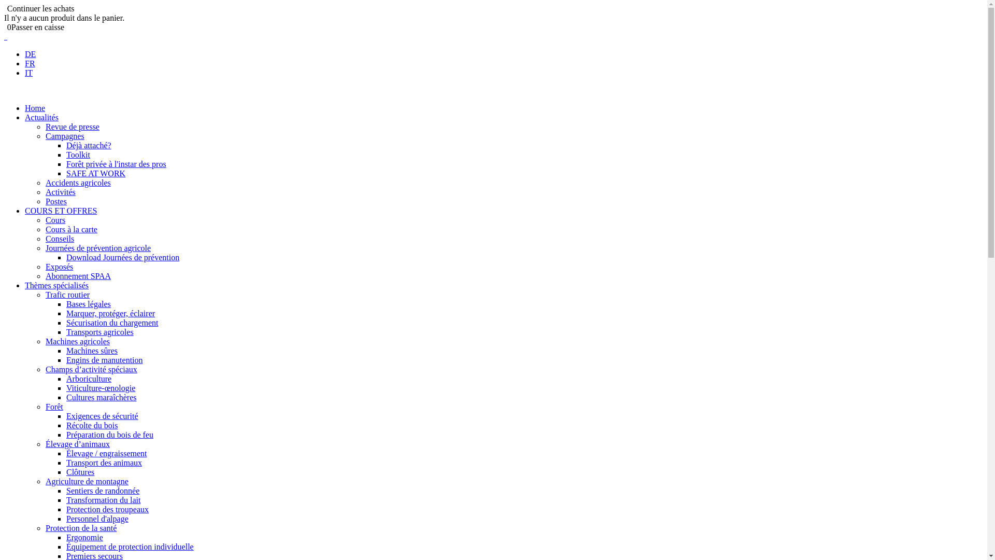 The image size is (995, 560). I want to click on Conseils, so click(60, 239).